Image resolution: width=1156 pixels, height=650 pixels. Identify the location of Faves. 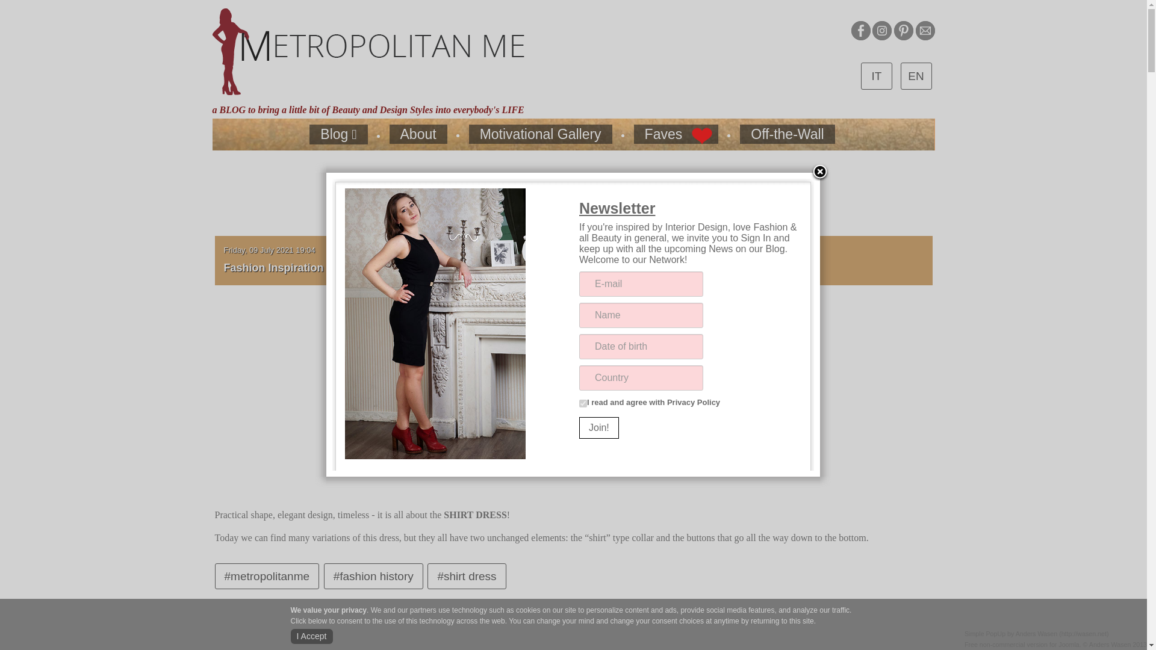
(676, 134).